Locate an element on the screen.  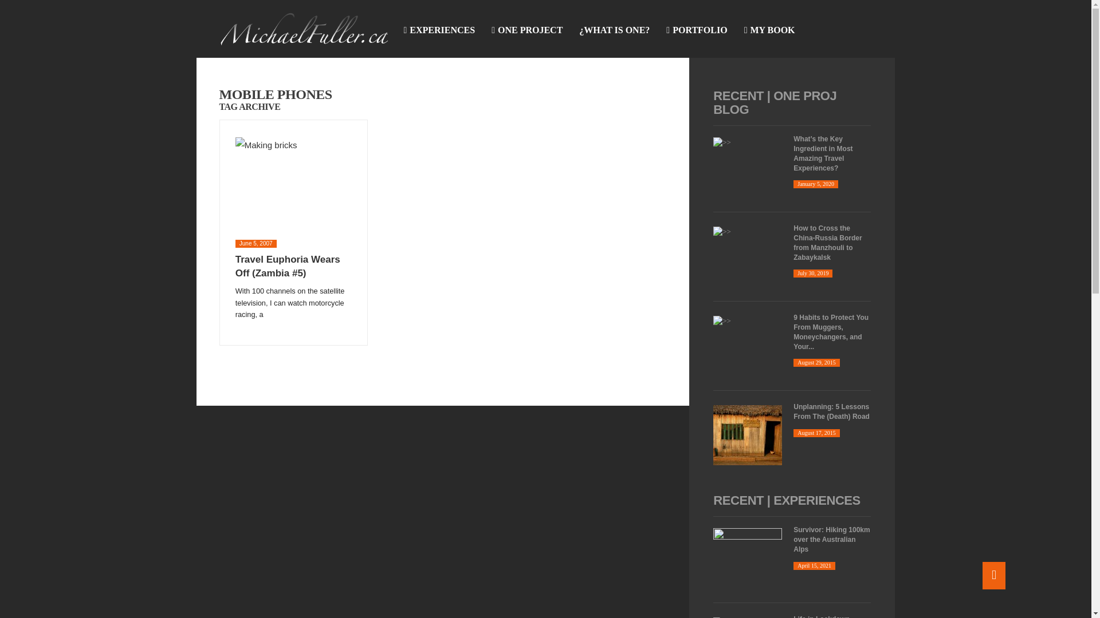
EXPERIENCES is located at coordinates (439, 30).